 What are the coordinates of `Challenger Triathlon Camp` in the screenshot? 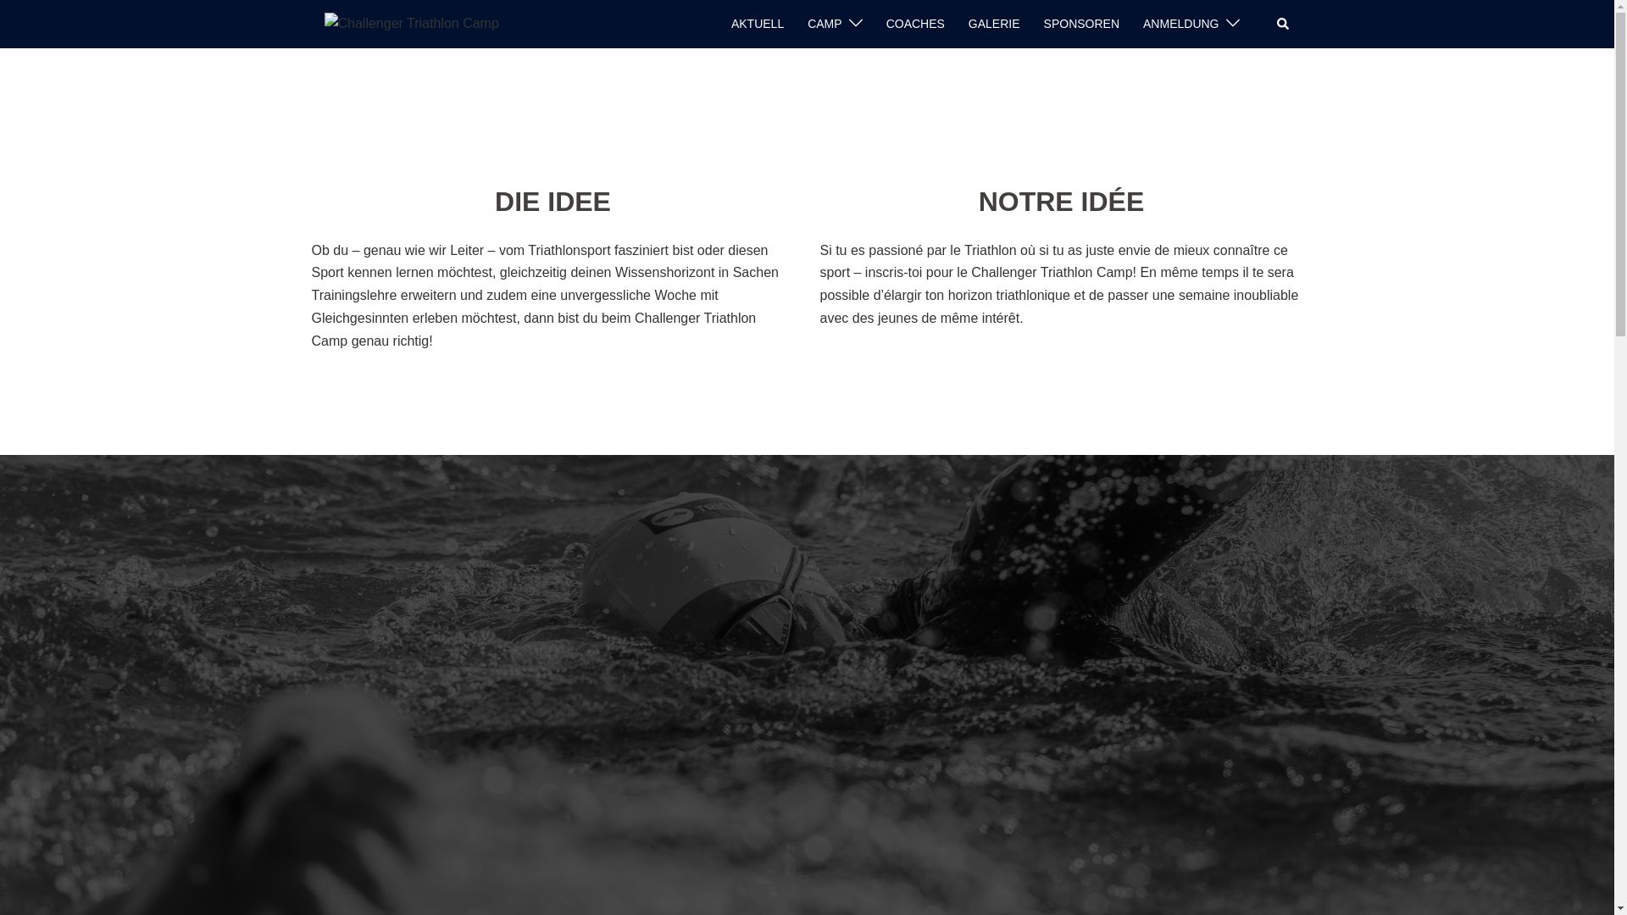 It's located at (411, 24).